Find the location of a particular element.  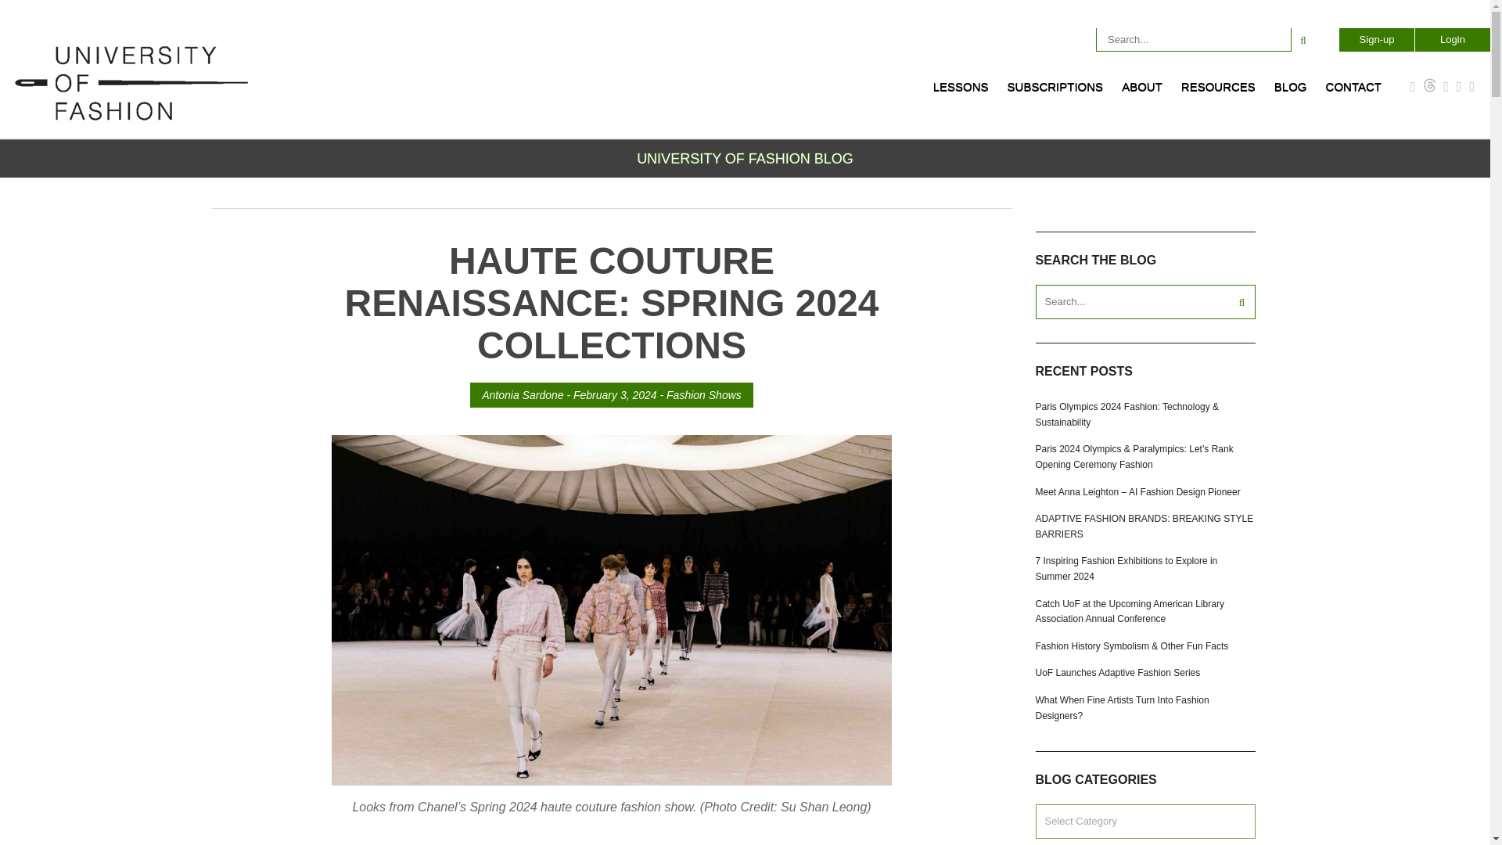

Search for: is located at coordinates (1145, 302).